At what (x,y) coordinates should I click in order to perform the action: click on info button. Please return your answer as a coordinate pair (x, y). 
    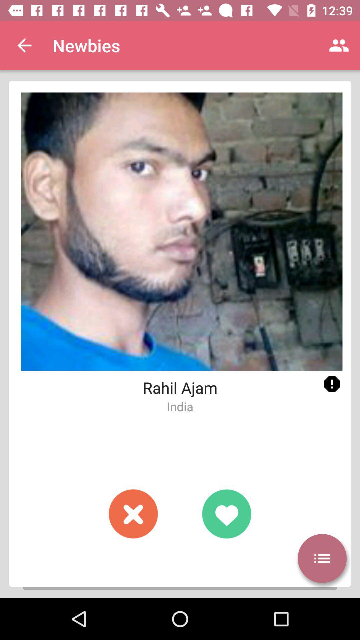
    Looking at the image, I should click on (332, 384).